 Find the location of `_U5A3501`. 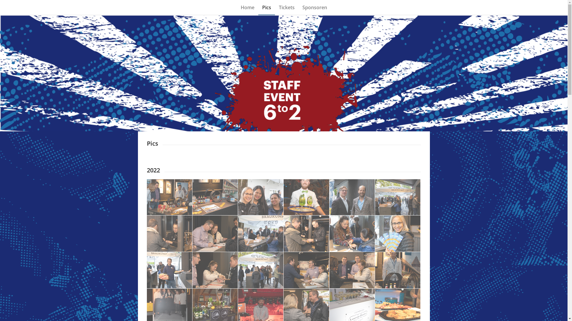

_U5A3501 is located at coordinates (398, 234).